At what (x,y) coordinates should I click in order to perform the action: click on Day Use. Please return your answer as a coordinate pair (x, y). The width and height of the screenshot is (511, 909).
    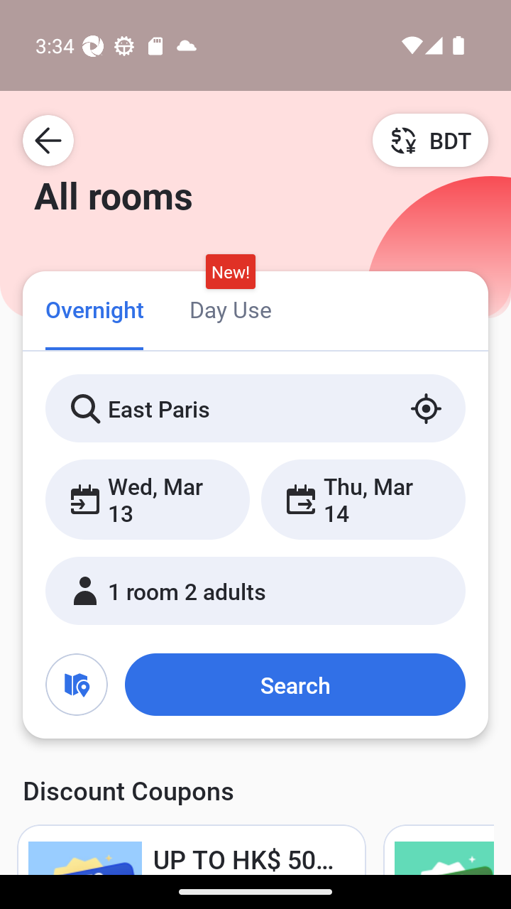
    Looking at the image, I should click on (230, 308).